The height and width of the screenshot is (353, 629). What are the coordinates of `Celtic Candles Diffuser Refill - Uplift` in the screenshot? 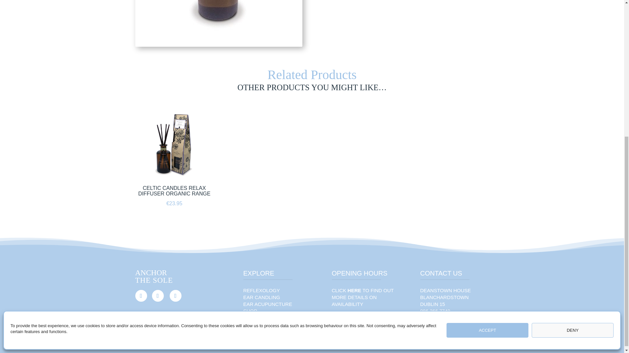 It's located at (218, 23).